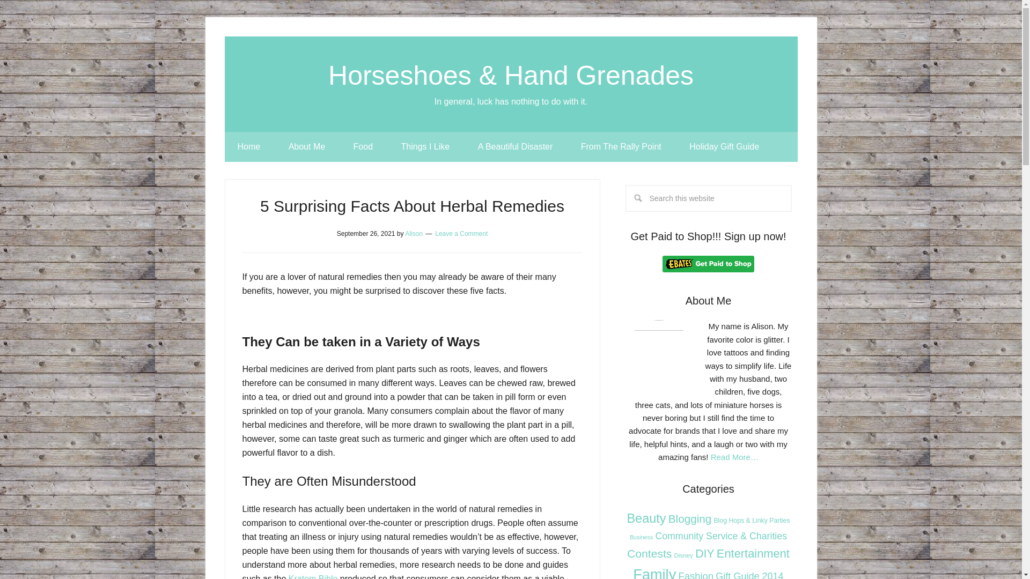  Describe the element at coordinates (654, 573) in the screenshot. I see `Family` at that location.